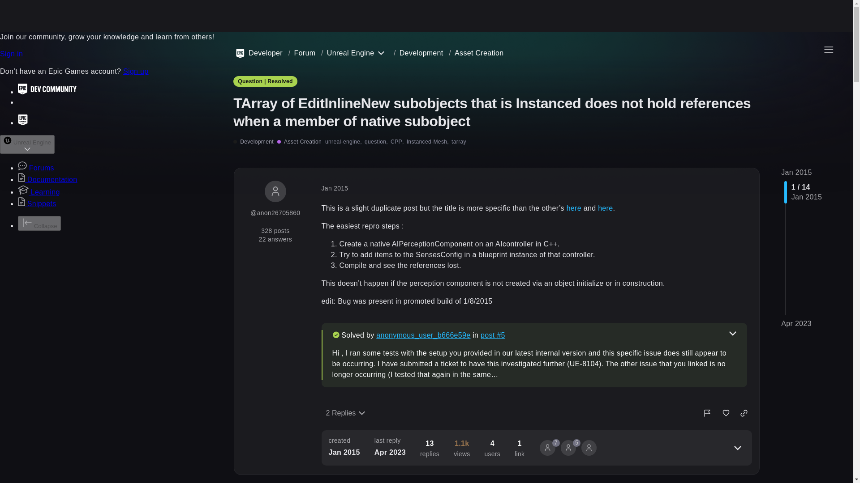  I want to click on Report Post, so click(707, 413).